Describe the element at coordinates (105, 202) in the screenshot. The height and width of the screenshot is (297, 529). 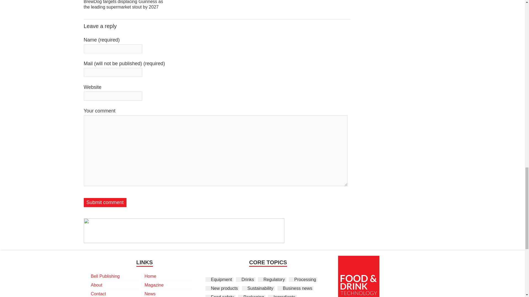
I see `Submit comment` at that location.